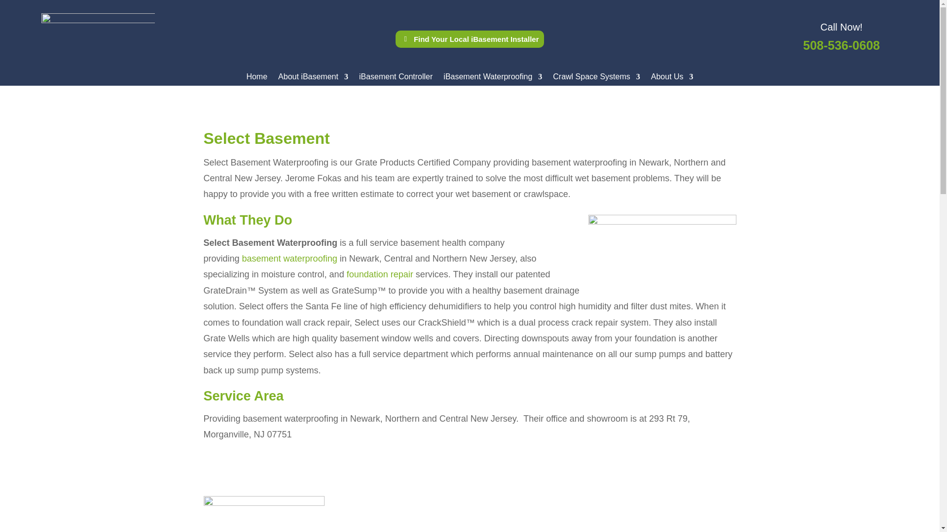  What do you see at coordinates (290, 258) in the screenshot?
I see `basement waterproofing` at bounding box center [290, 258].